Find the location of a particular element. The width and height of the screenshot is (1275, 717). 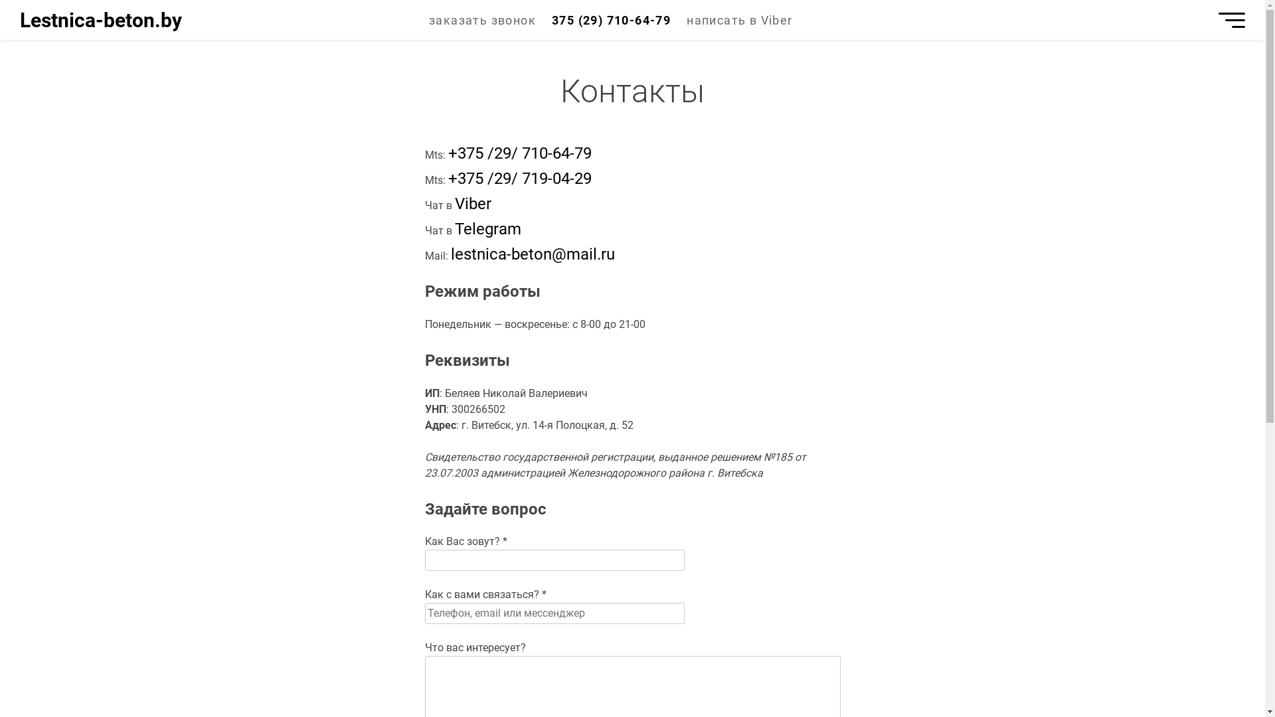

Telegram is located at coordinates (487, 229).